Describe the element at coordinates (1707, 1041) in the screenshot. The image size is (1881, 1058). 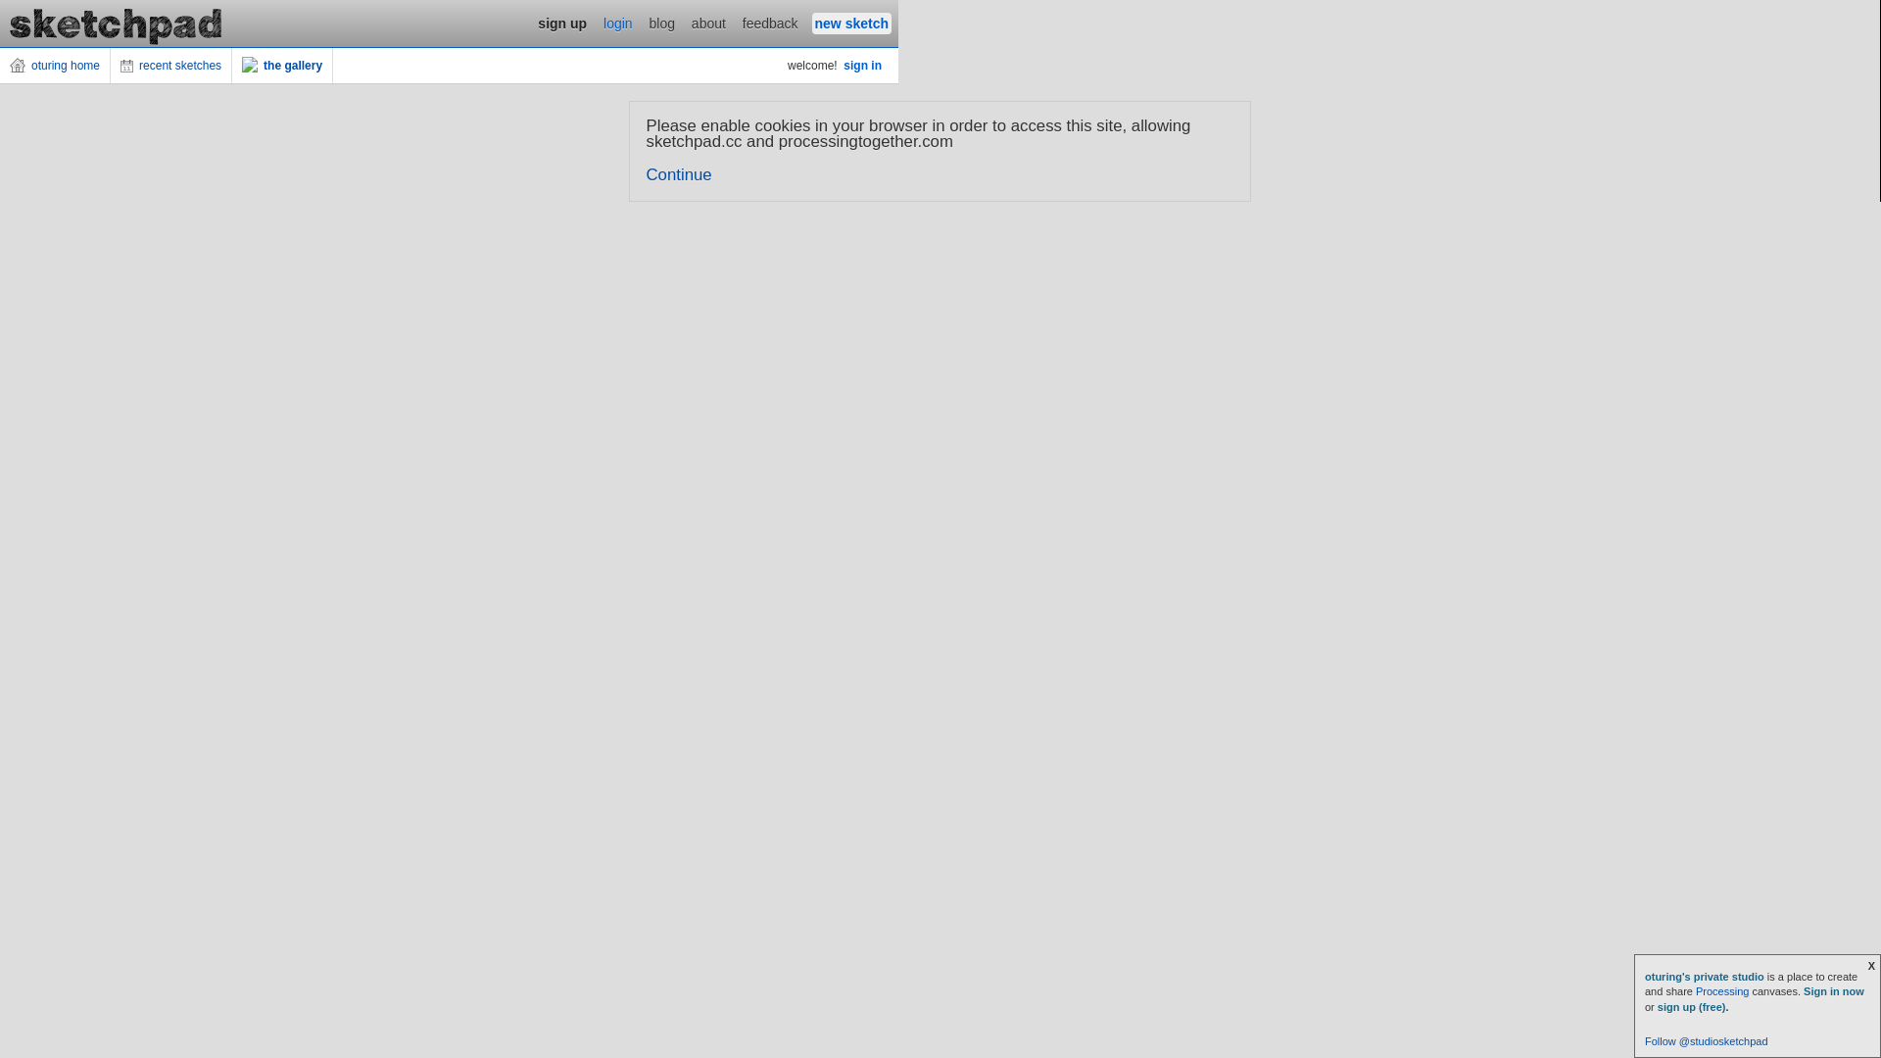
I see `Follow @studiosketchpad` at that location.